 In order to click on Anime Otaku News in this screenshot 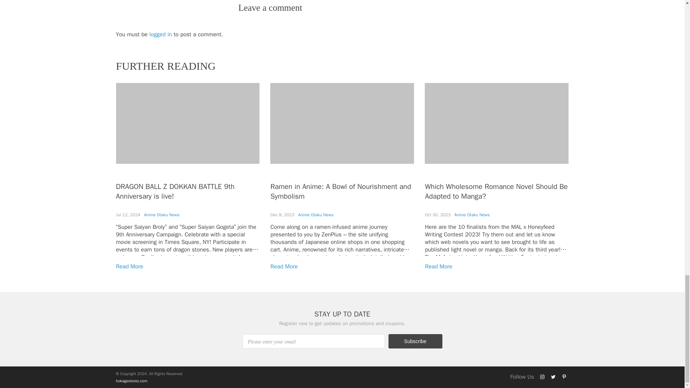, I will do `click(162, 214)`.